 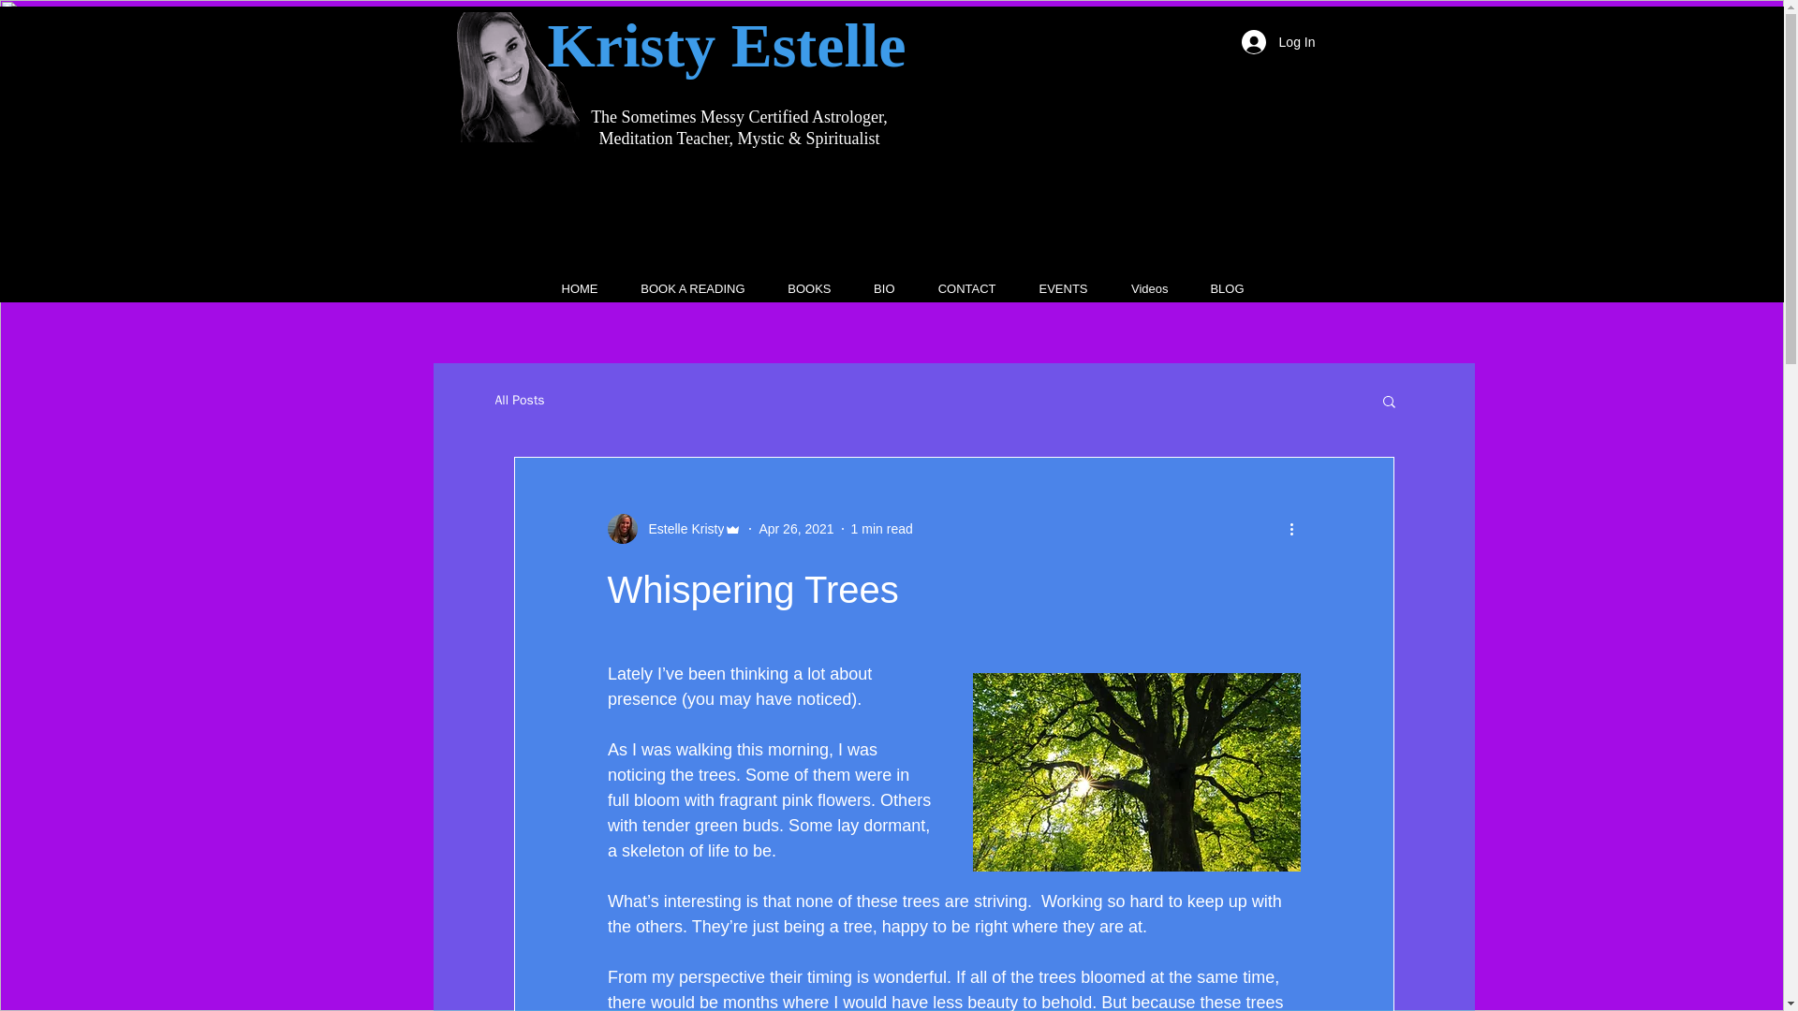 What do you see at coordinates (882, 528) in the screenshot?
I see `1 min read` at bounding box center [882, 528].